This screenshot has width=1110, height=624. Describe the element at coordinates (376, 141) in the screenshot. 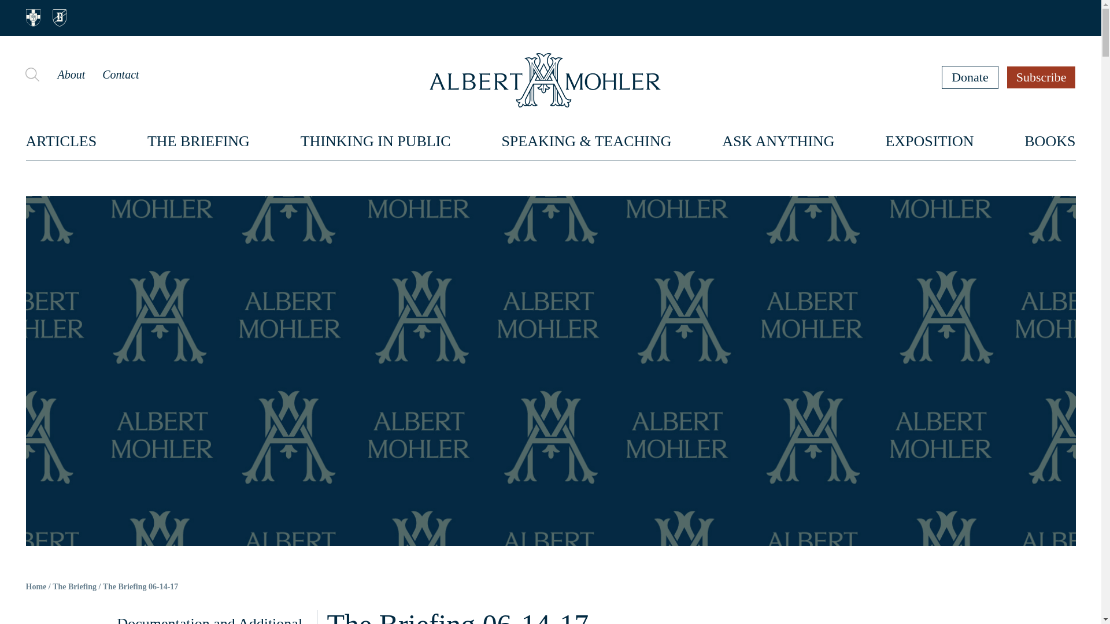

I see `THINKING IN PUBLIC` at that location.